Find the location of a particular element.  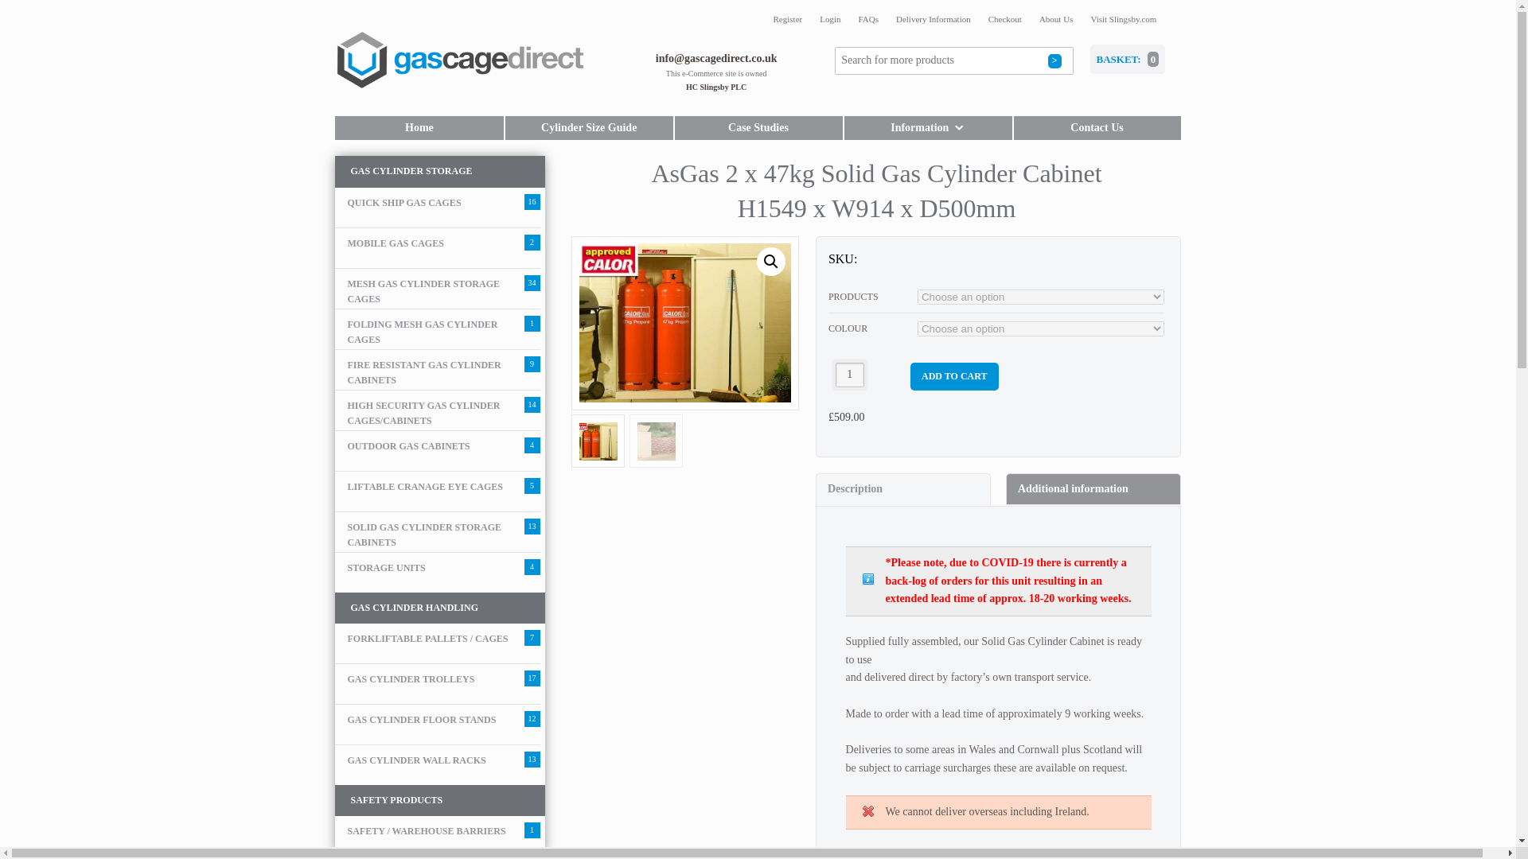

Delivery Information is located at coordinates (933, 19).